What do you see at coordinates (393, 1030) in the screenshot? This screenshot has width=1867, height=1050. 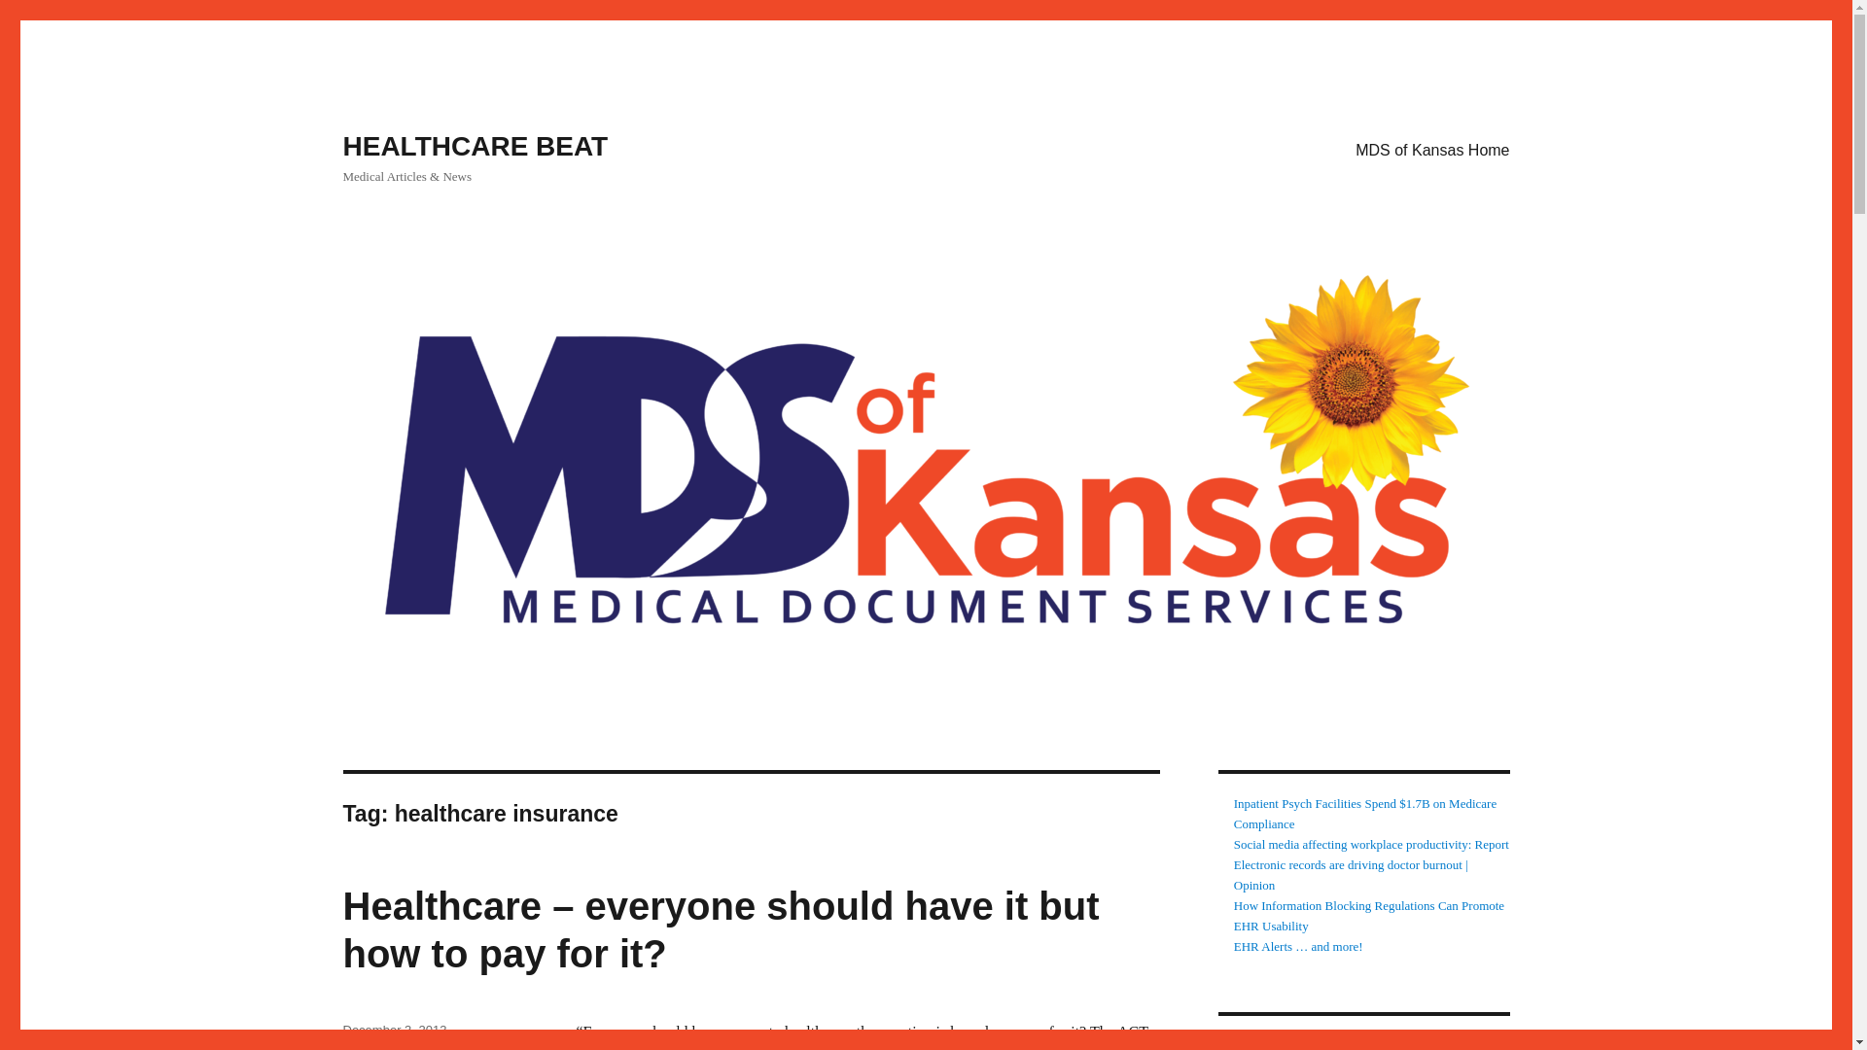 I see `December 3, 2013` at bounding box center [393, 1030].